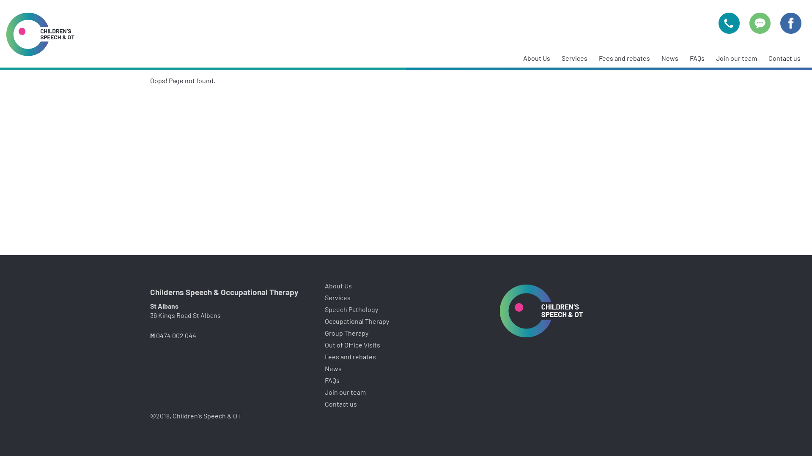 This screenshot has height=456, width=812. Describe the element at coordinates (670, 59) in the screenshot. I see `News` at that location.